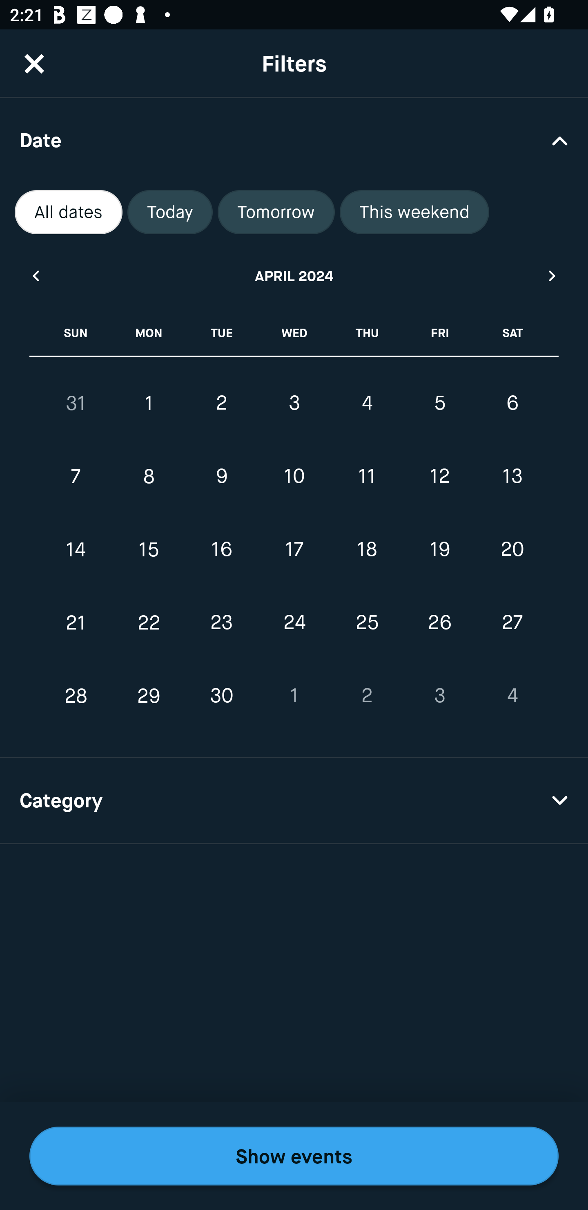 This screenshot has width=588, height=1210. Describe the element at coordinates (294, 696) in the screenshot. I see `1` at that location.